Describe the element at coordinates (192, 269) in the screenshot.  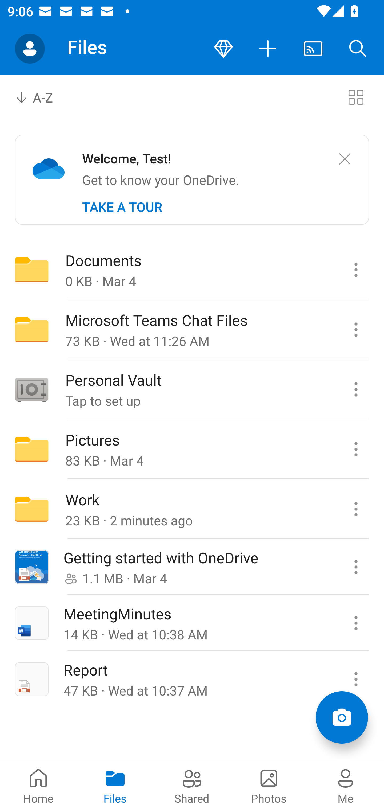
I see `Folder Documents 0 KB · Mar 4 Documents commands` at that location.